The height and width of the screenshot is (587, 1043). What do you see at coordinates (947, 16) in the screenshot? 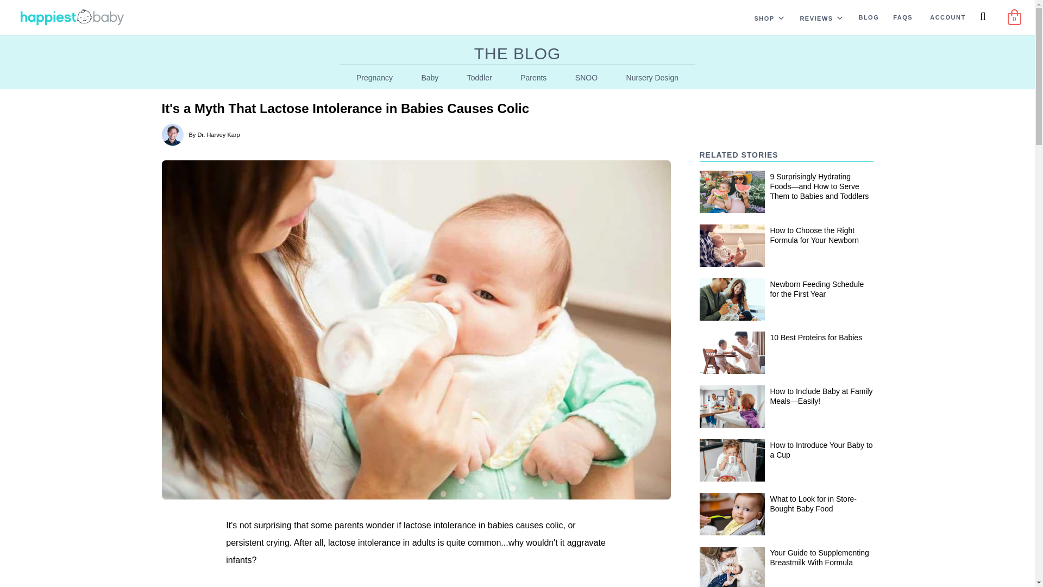
I see `ACCOUNT` at bounding box center [947, 16].